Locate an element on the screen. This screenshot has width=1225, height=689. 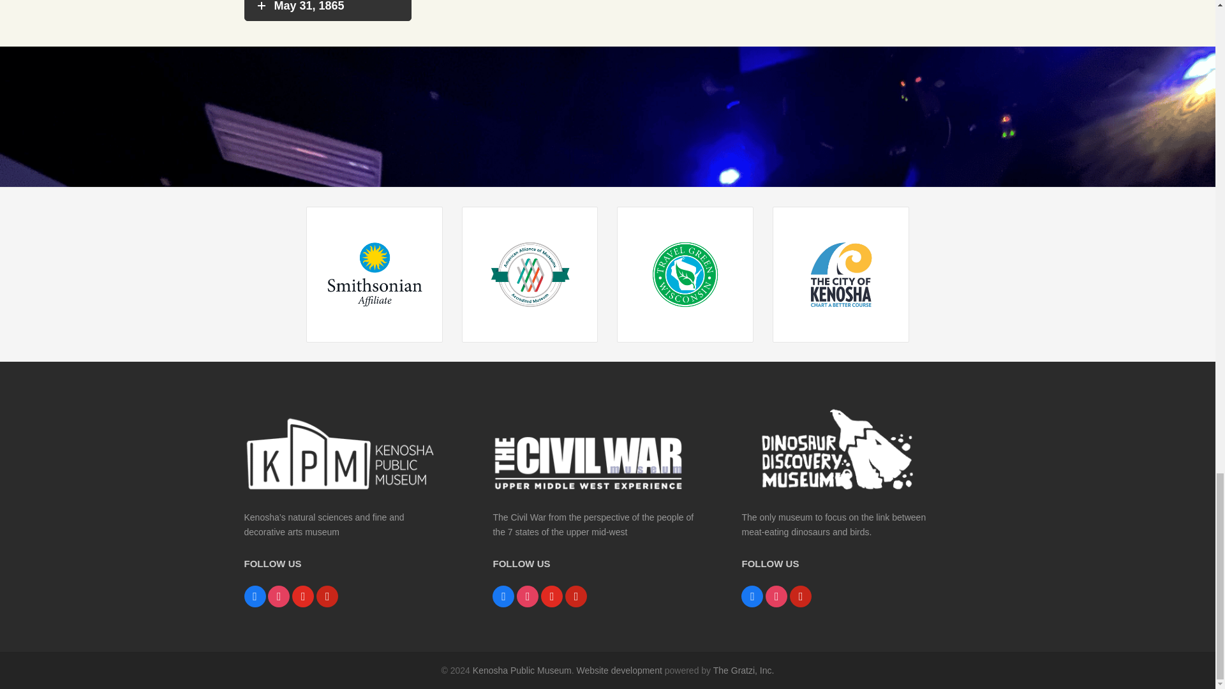
Facebook is located at coordinates (255, 595).